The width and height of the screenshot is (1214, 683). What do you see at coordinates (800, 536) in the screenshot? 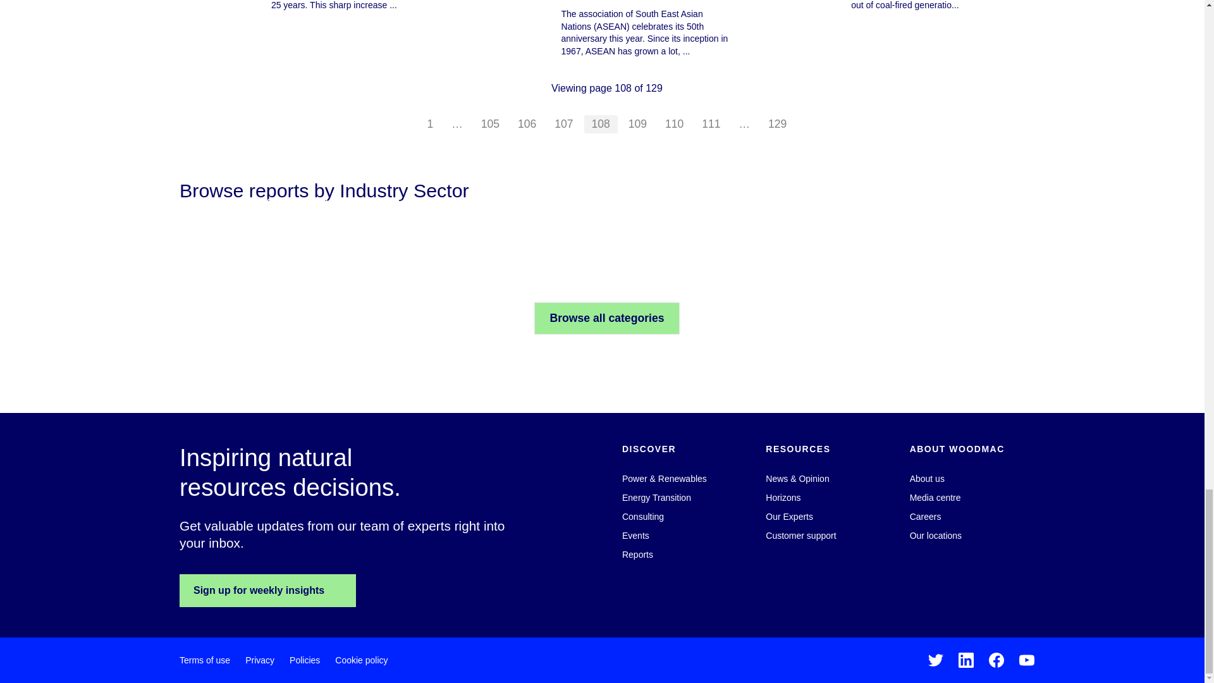
I see `Customer support` at bounding box center [800, 536].